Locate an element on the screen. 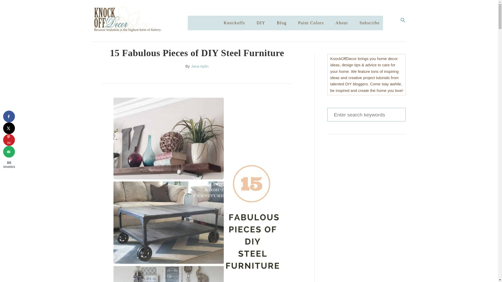 The height and width of the screenshot is (282, 502). Knockoffs is located at coordinates (235, 23).